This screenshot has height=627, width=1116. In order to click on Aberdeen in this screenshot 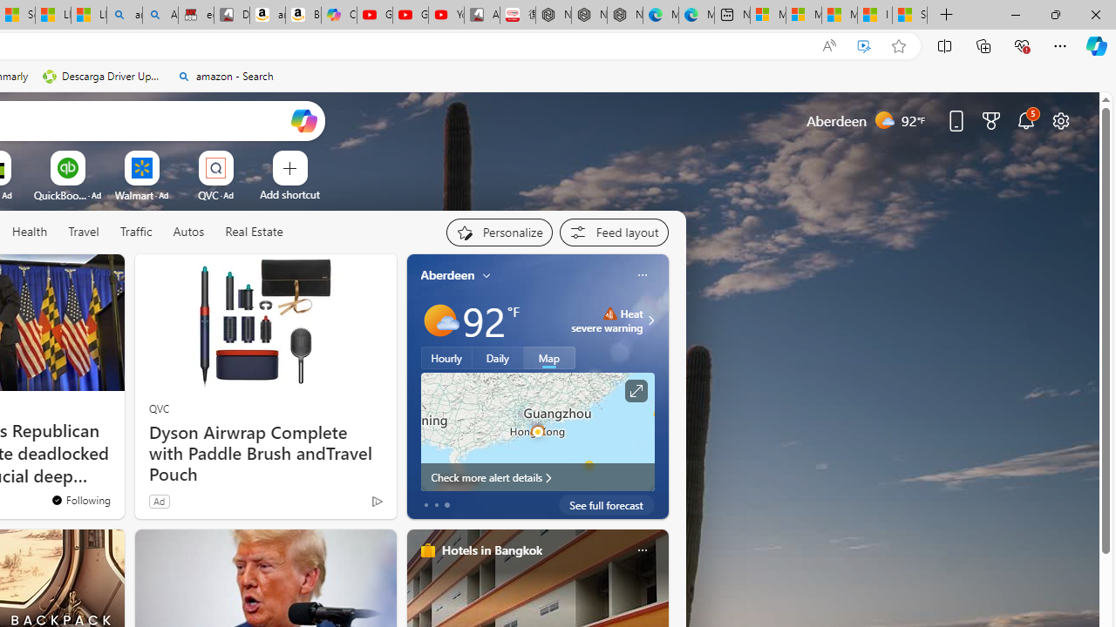, I will do `click(448, 274)`.